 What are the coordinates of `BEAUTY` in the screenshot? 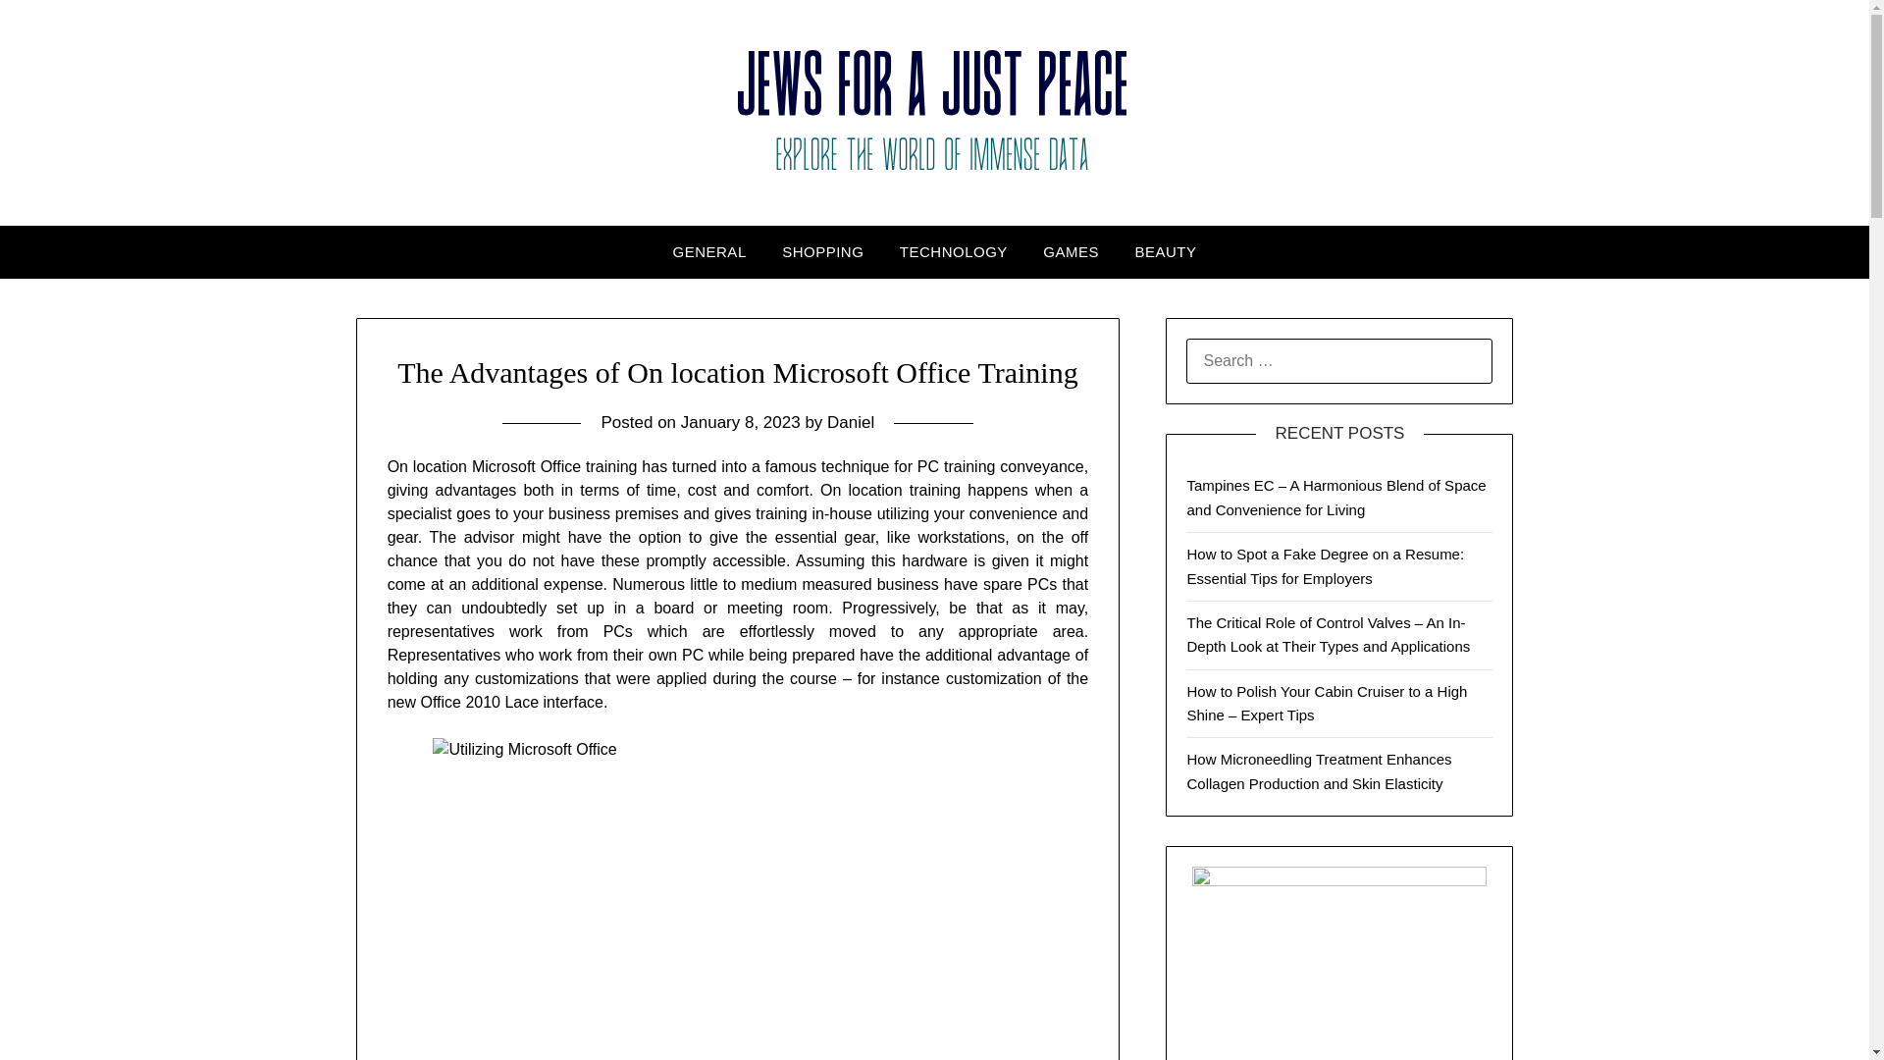 It's located at (1165, 252).